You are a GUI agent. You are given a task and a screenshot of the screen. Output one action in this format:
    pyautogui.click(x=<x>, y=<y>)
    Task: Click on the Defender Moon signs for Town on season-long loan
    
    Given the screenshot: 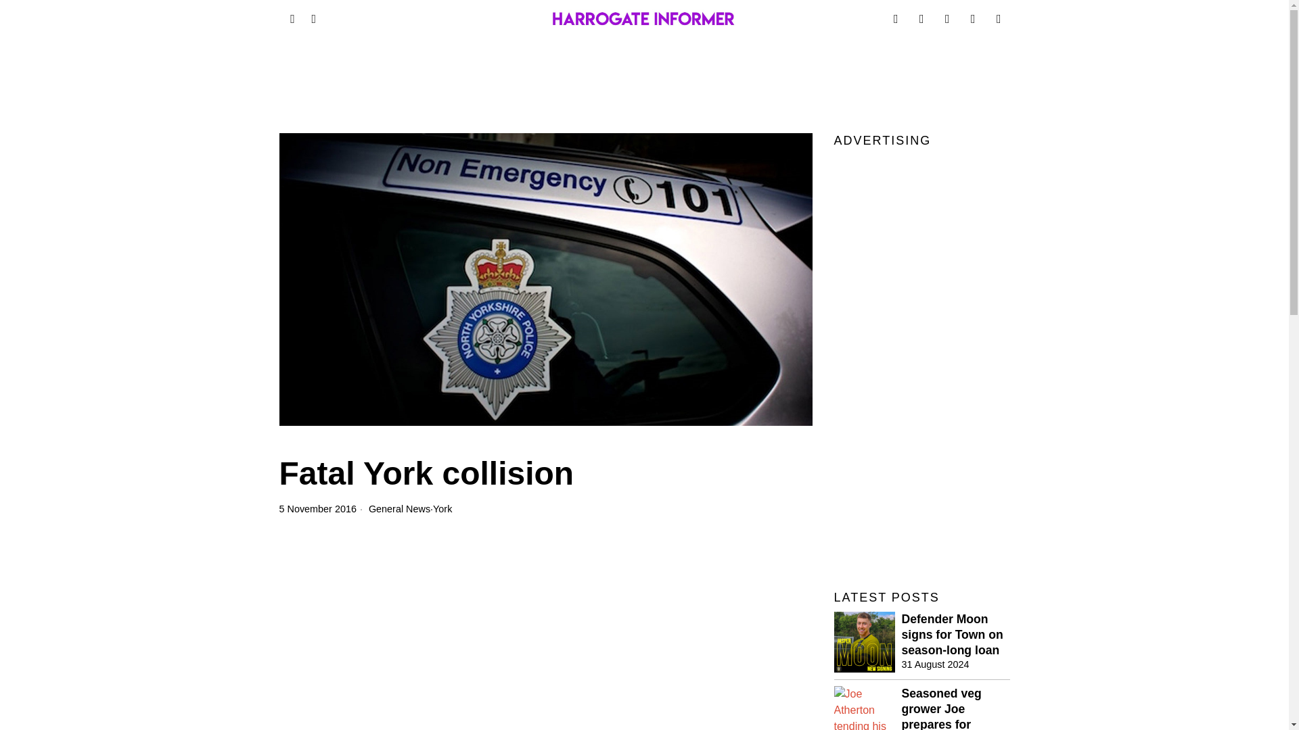 What is the action you would take?
    pyautogui.click(x=955, y=635)
    